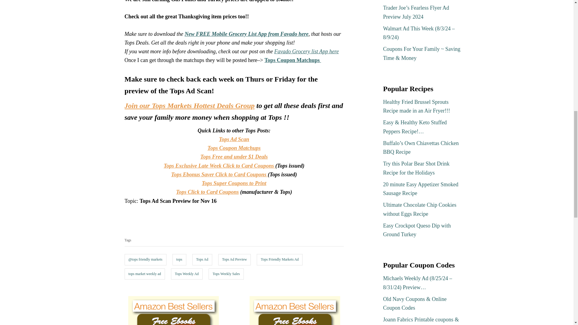 The height and width of the screenshot is (325, 578). What do you see at coordinates (293, 60) in the screenshot?
I see `Tops Coupon Matchups` at bounding box center [293, 60].